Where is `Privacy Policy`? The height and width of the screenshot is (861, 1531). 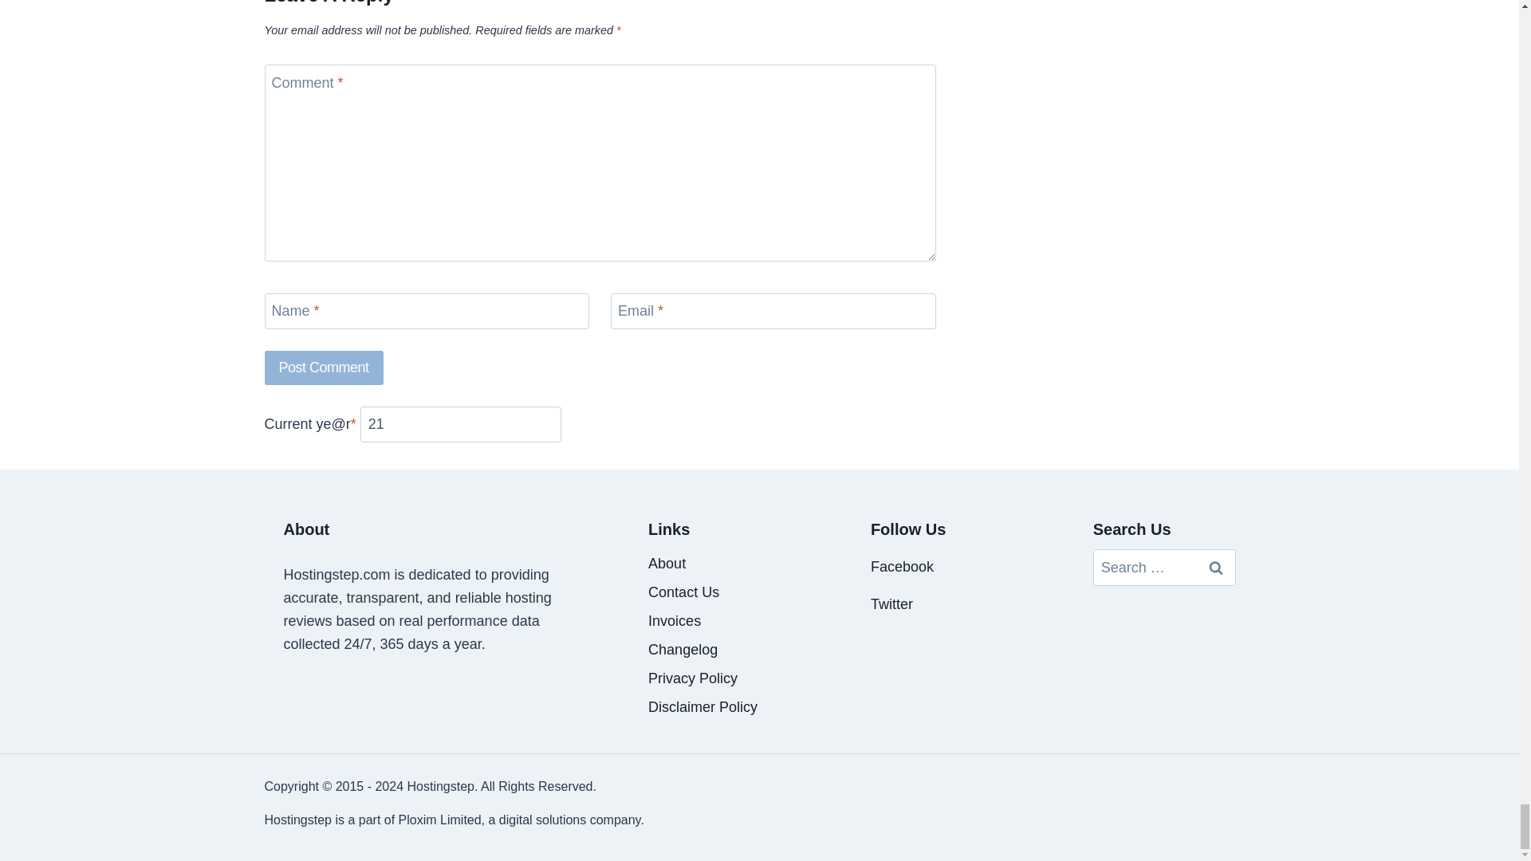 Privacy Policy is located at coordinates (719, 678).